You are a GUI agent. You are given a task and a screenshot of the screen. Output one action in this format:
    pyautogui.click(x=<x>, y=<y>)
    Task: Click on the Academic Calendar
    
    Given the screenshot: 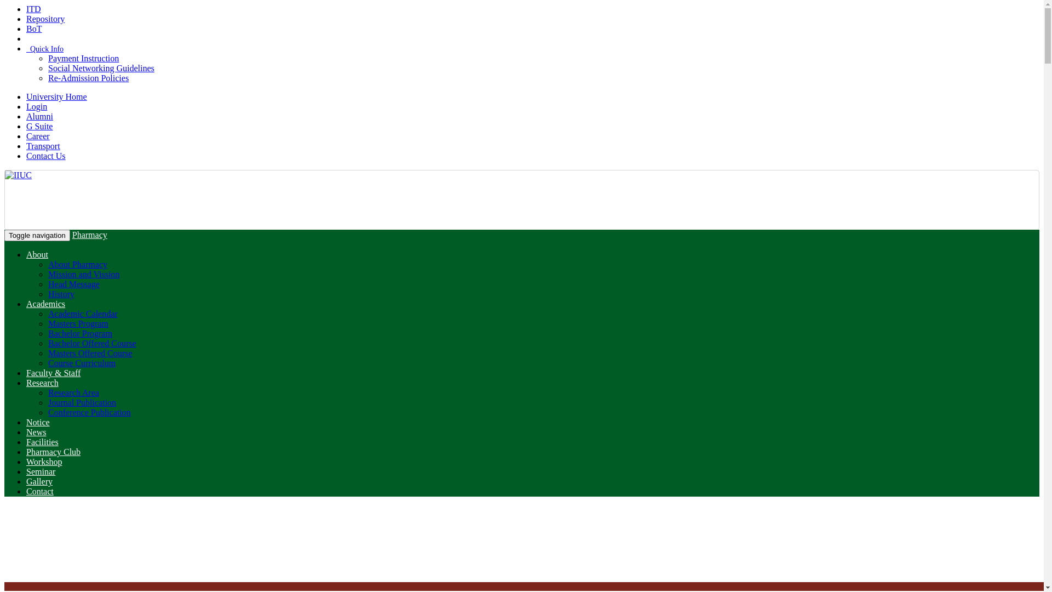 What is the action you would take?
    pyautogui.click(x=83, y=314)
    